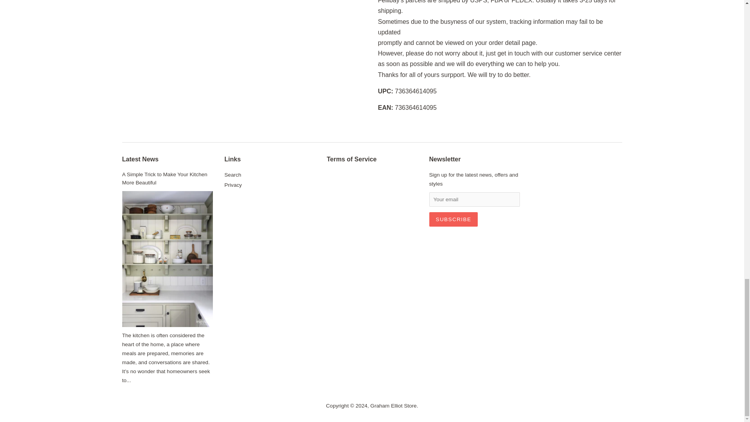 The height and width of the screenshot is (422, 750). I want to click on Privacy, so click(233, 184).